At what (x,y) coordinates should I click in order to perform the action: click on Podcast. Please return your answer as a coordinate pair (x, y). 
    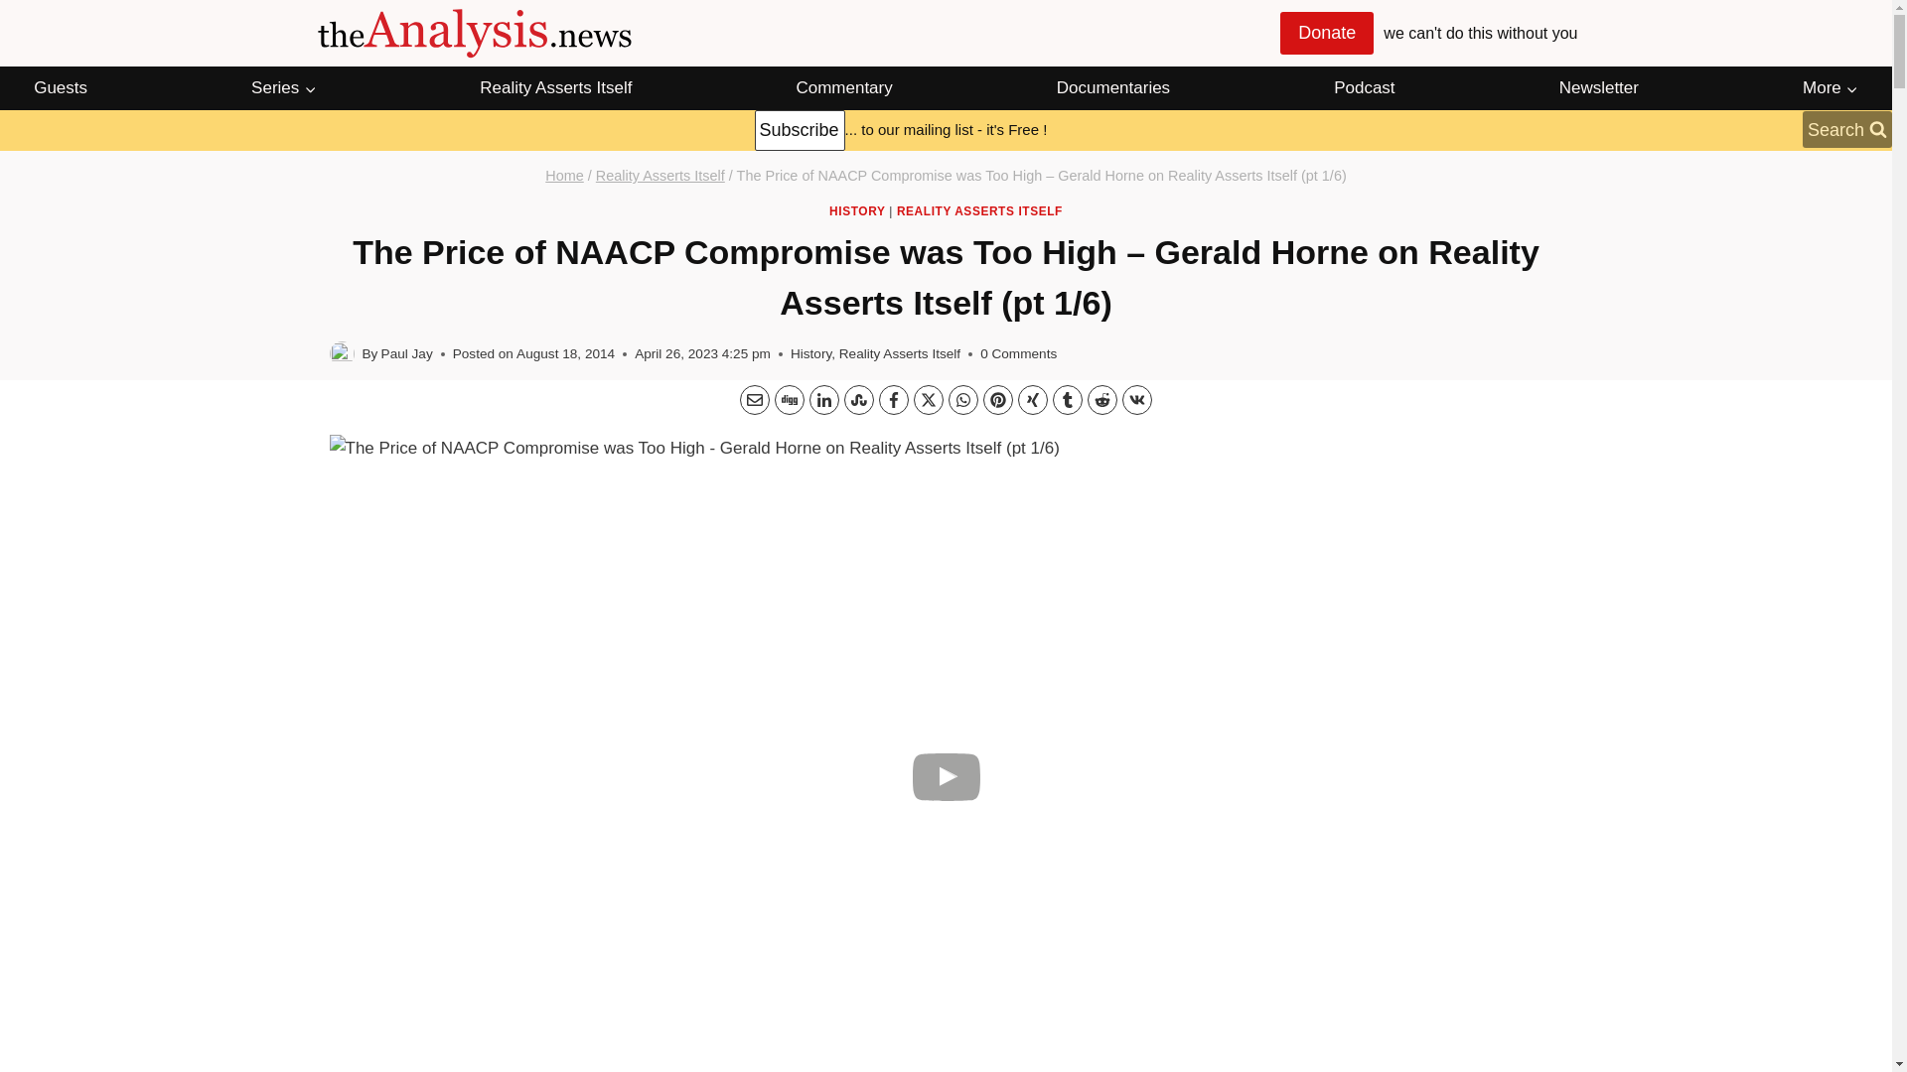
    Looking at the image, I should click on (1365, 87).